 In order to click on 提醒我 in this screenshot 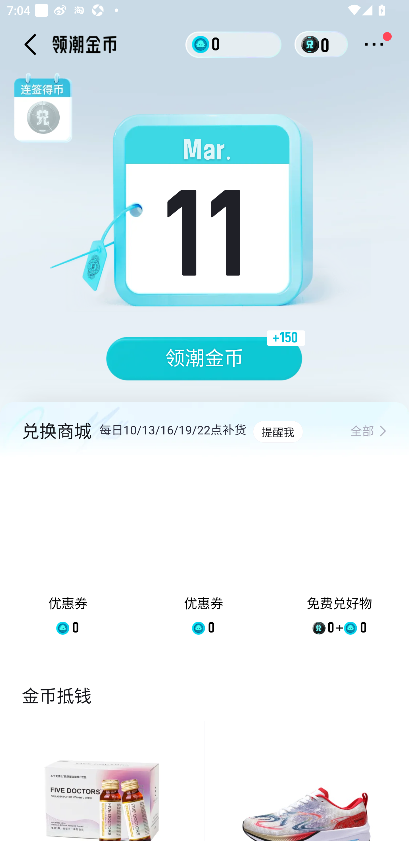, I will do `click(278, 432)`.